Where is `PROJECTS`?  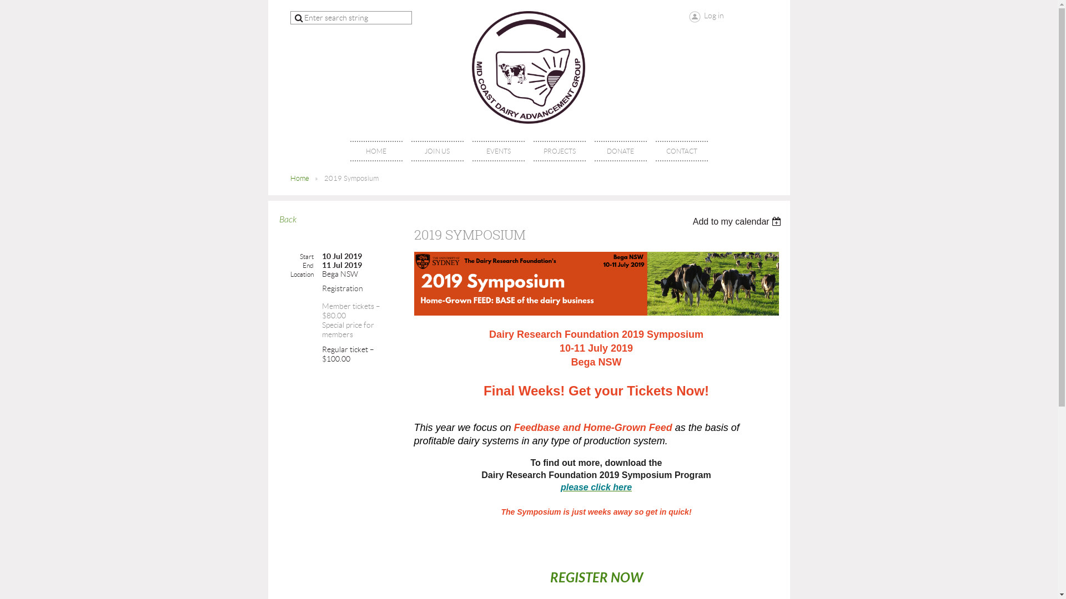 PROJECTS is located at coordinates (559, 151).